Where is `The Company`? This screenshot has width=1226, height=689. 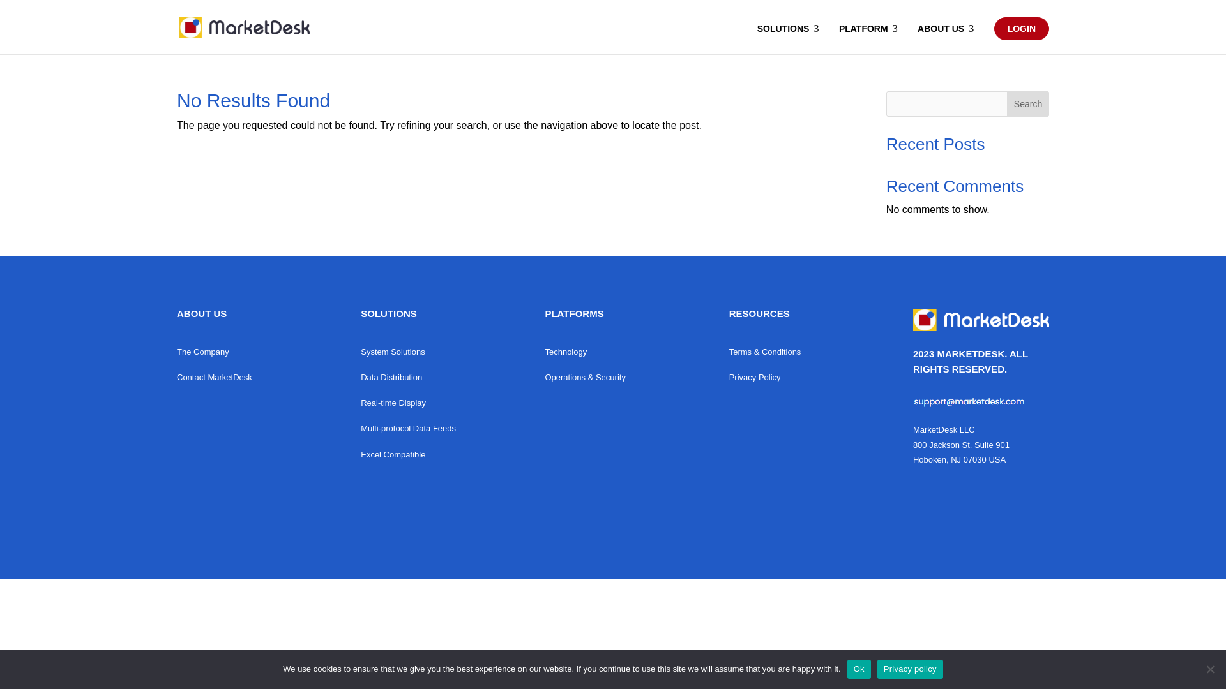
The Company is located at coordinates (215, 351).